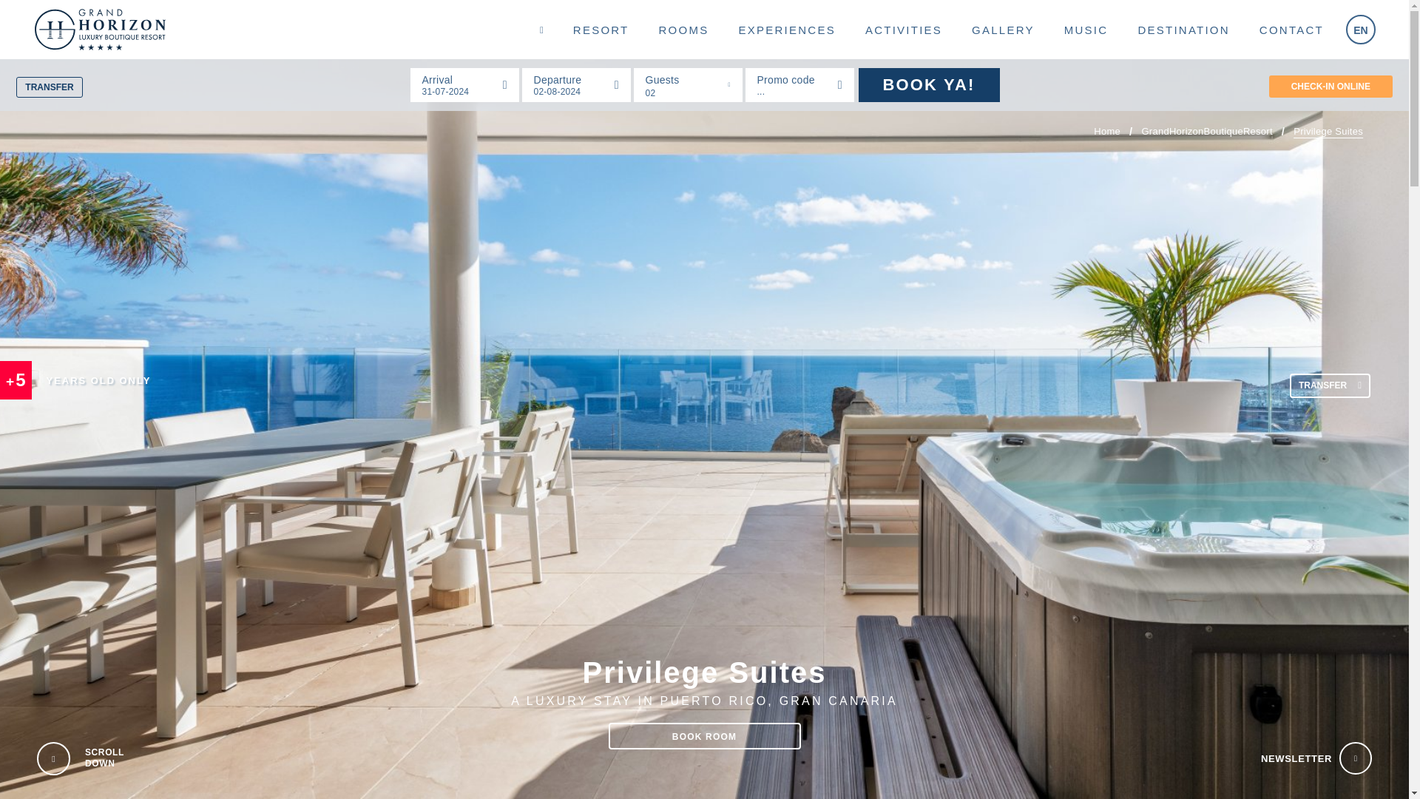 Image resolution: width=1420 pixels, height=799 pixels. I want to click on SCROLL DOWN, so click(112, 759).